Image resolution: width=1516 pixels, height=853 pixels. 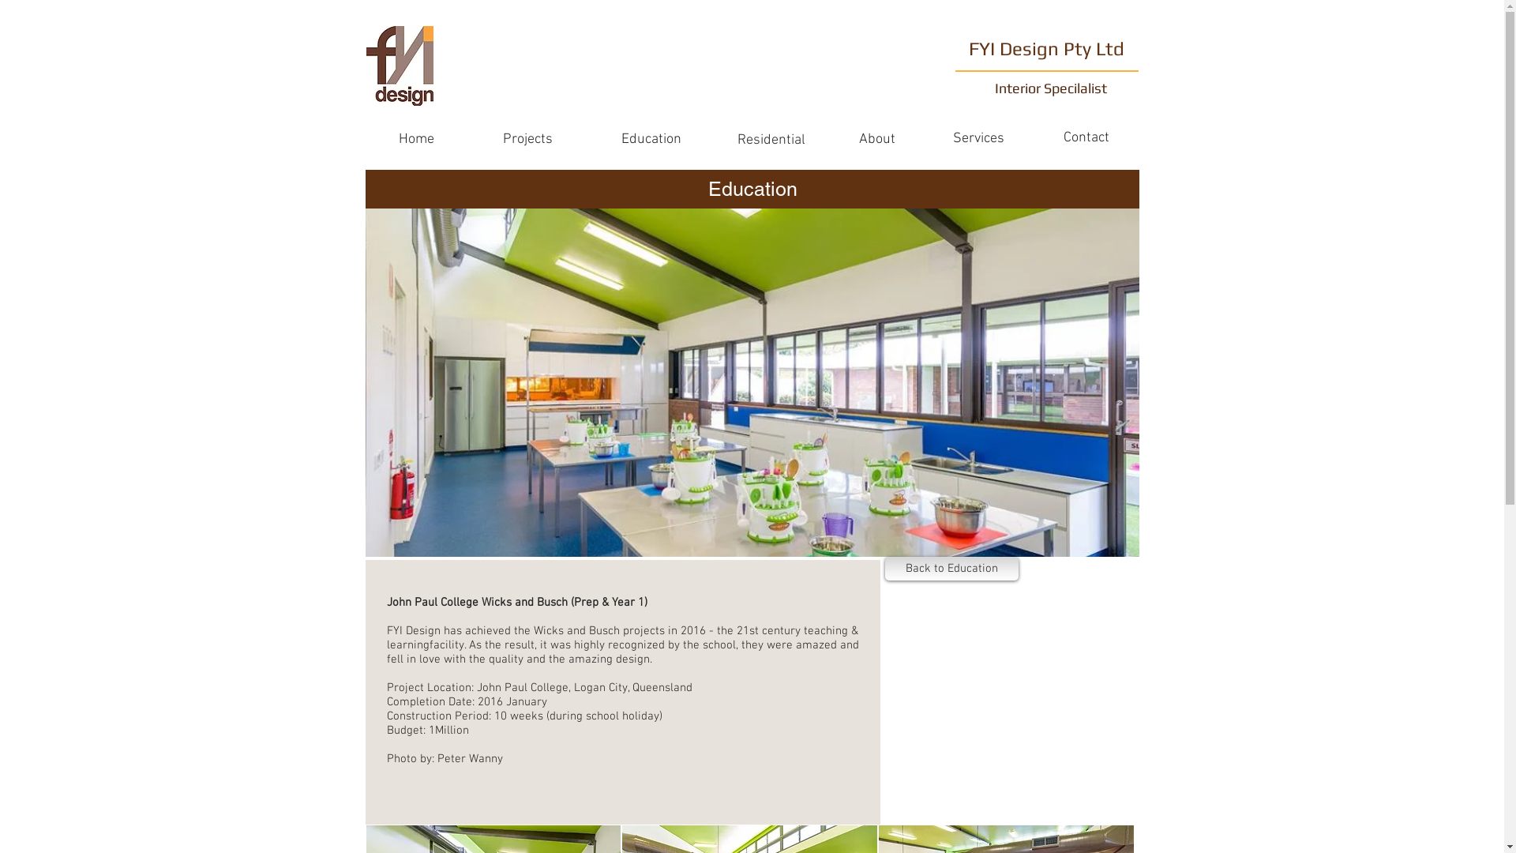 What do you see at coordinates (951, 569) in the screenshot?
I see `Back to Education` at bounding box center [951, 569].